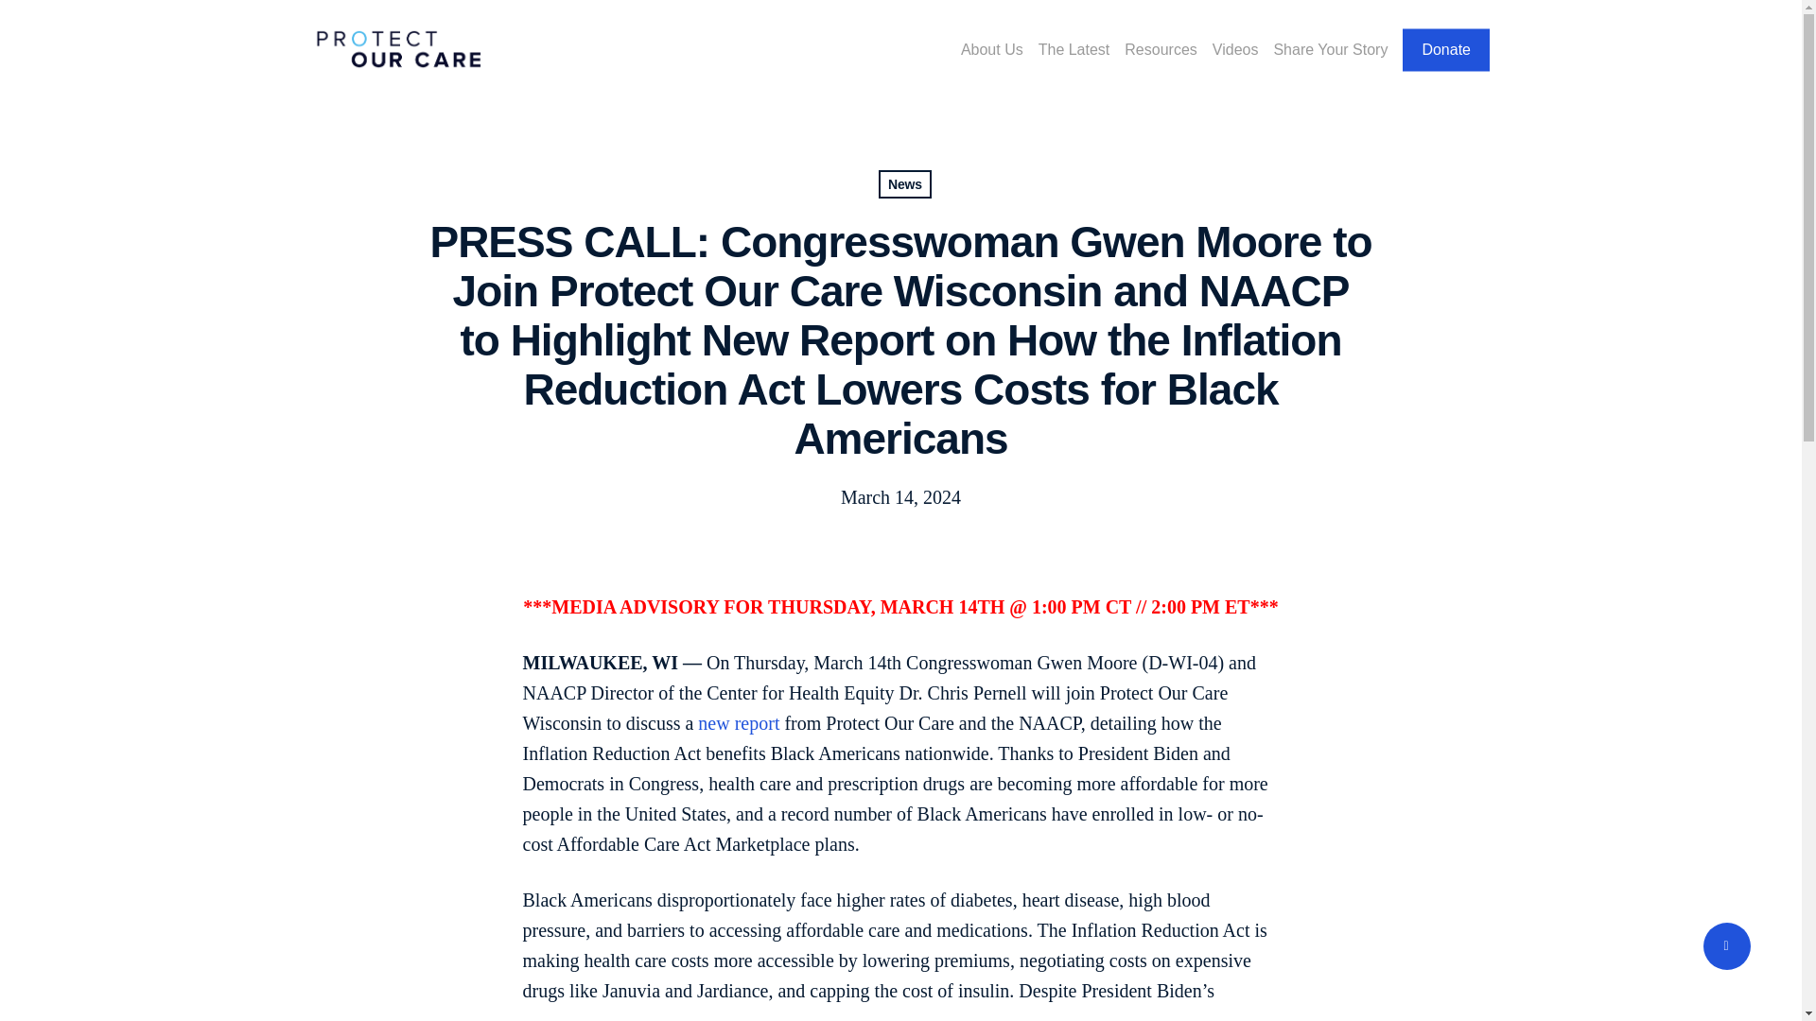 The image size is (1816, 1021). Describe the element at coordinates (1074, 49) in the screenshot. I see `The Latest` at that location.